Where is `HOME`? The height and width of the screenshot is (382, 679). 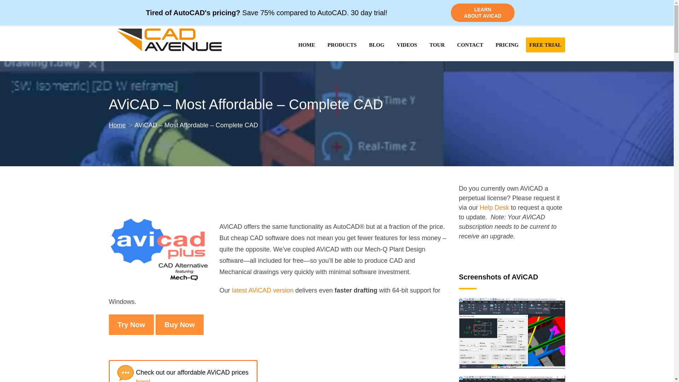 HOME is located at coordinates (306, 45).